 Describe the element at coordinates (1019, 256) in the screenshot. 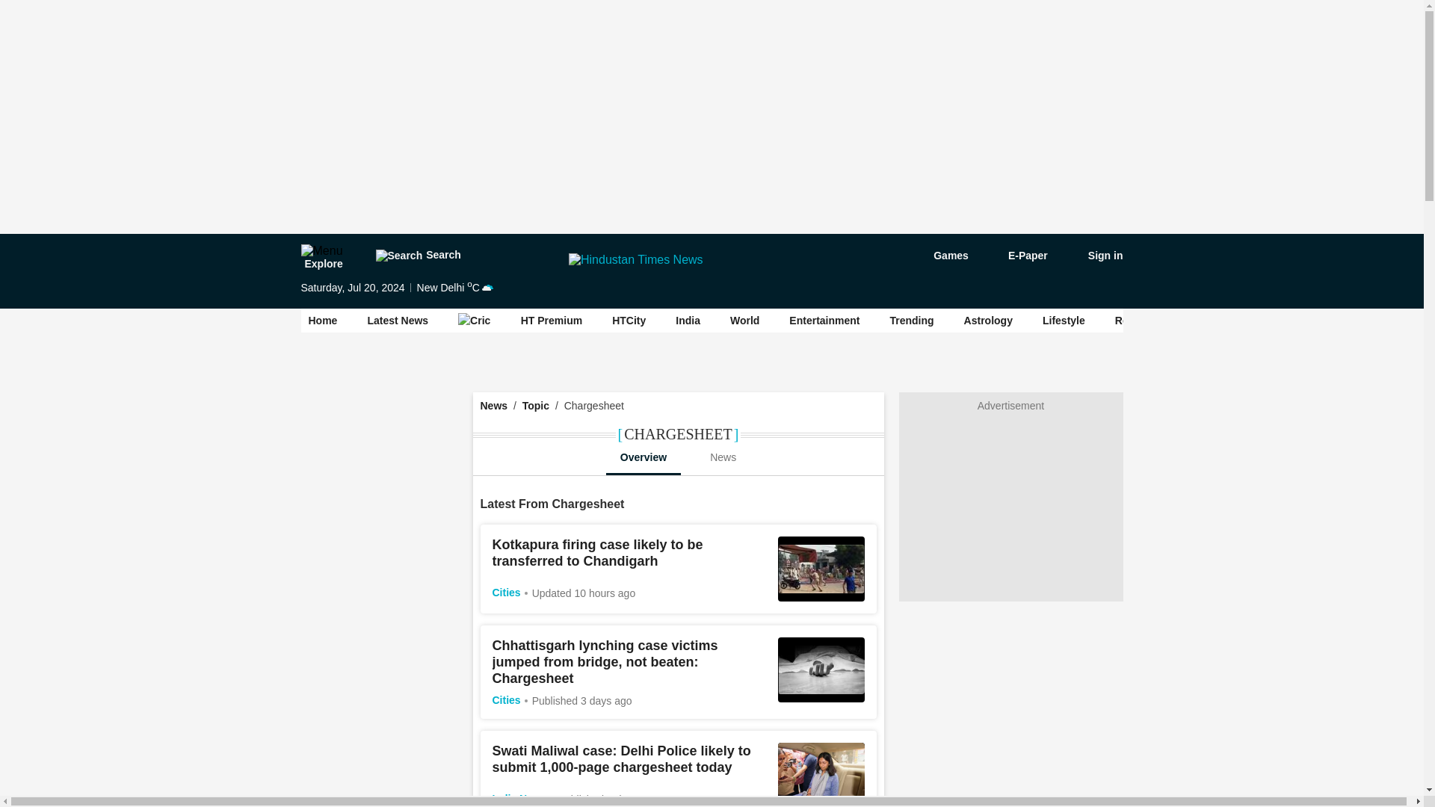

I see `epaper` at that location.